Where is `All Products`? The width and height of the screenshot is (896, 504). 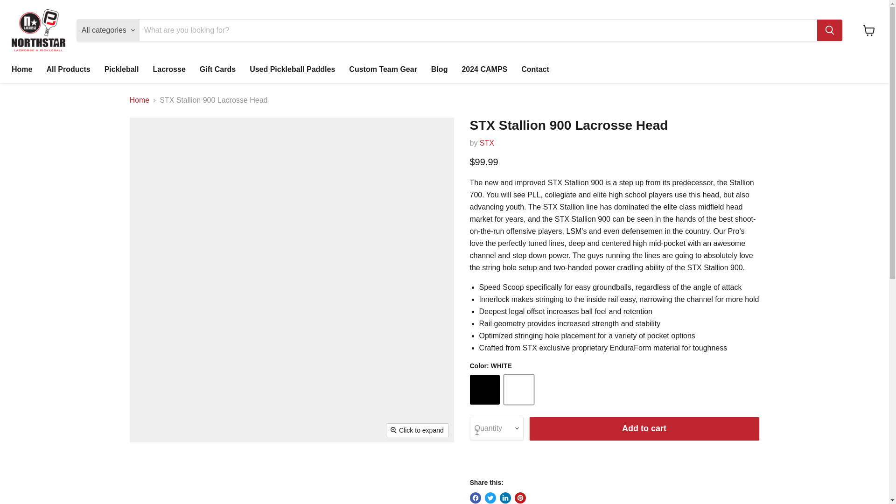
All Products is located at coordinates (68, 69).